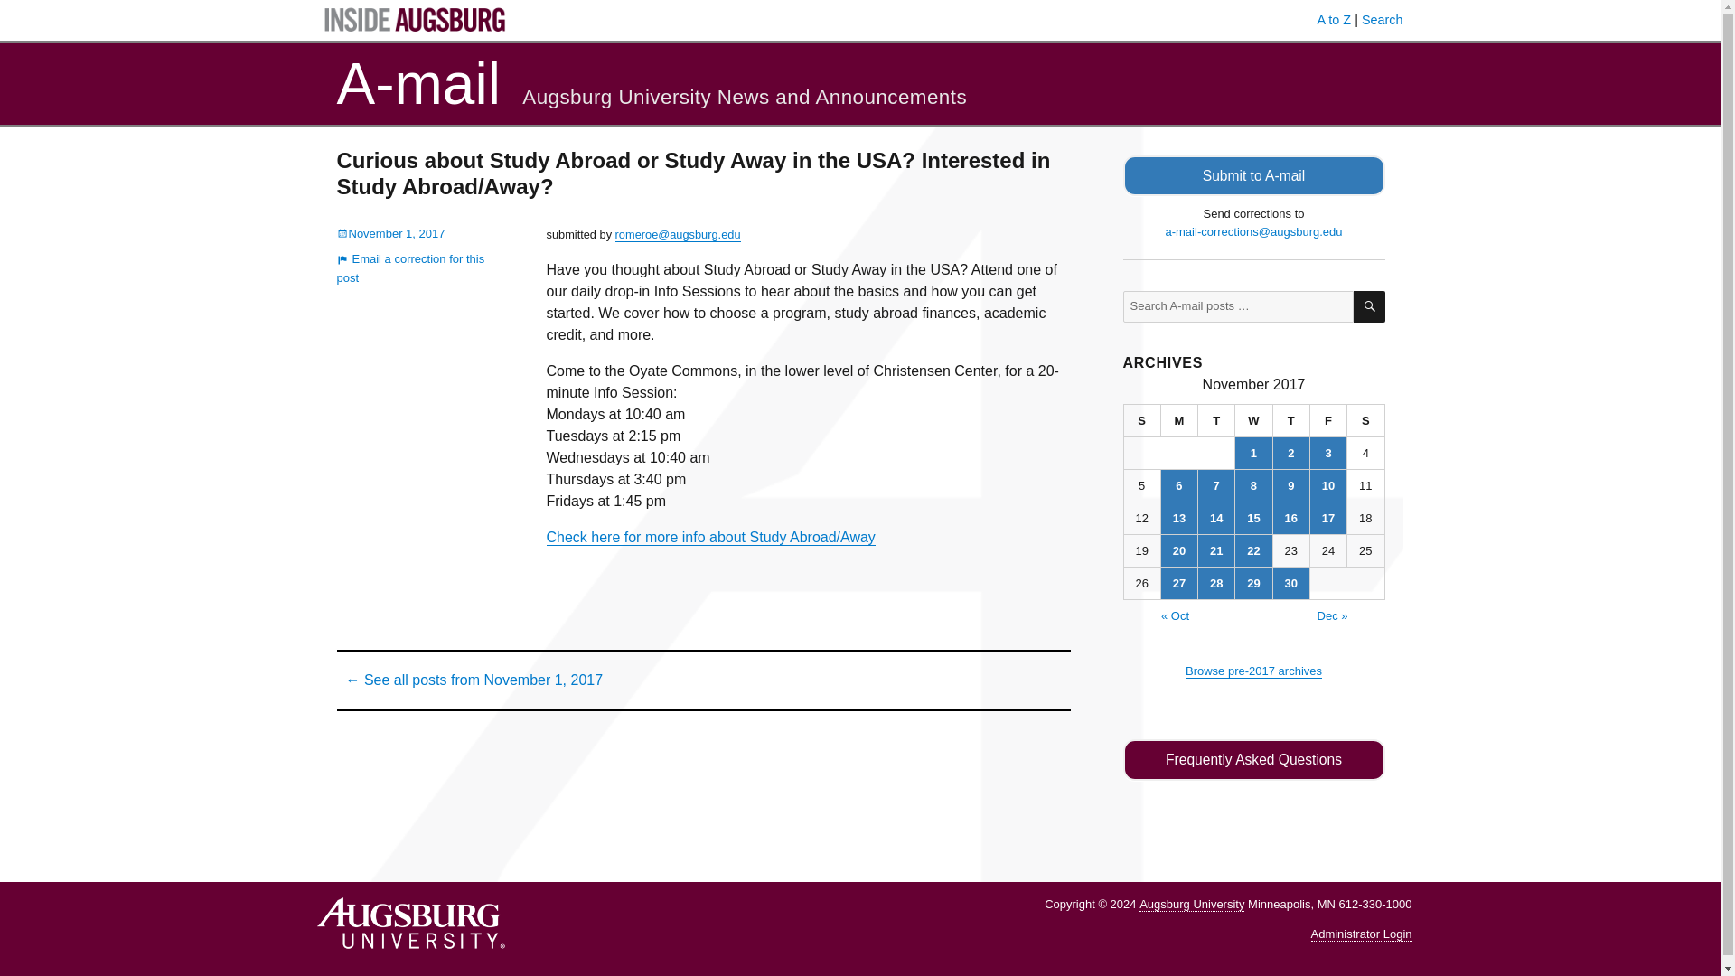 This screenshot has width=1735, height=976. I want to click on 14, so click(1216, 518).